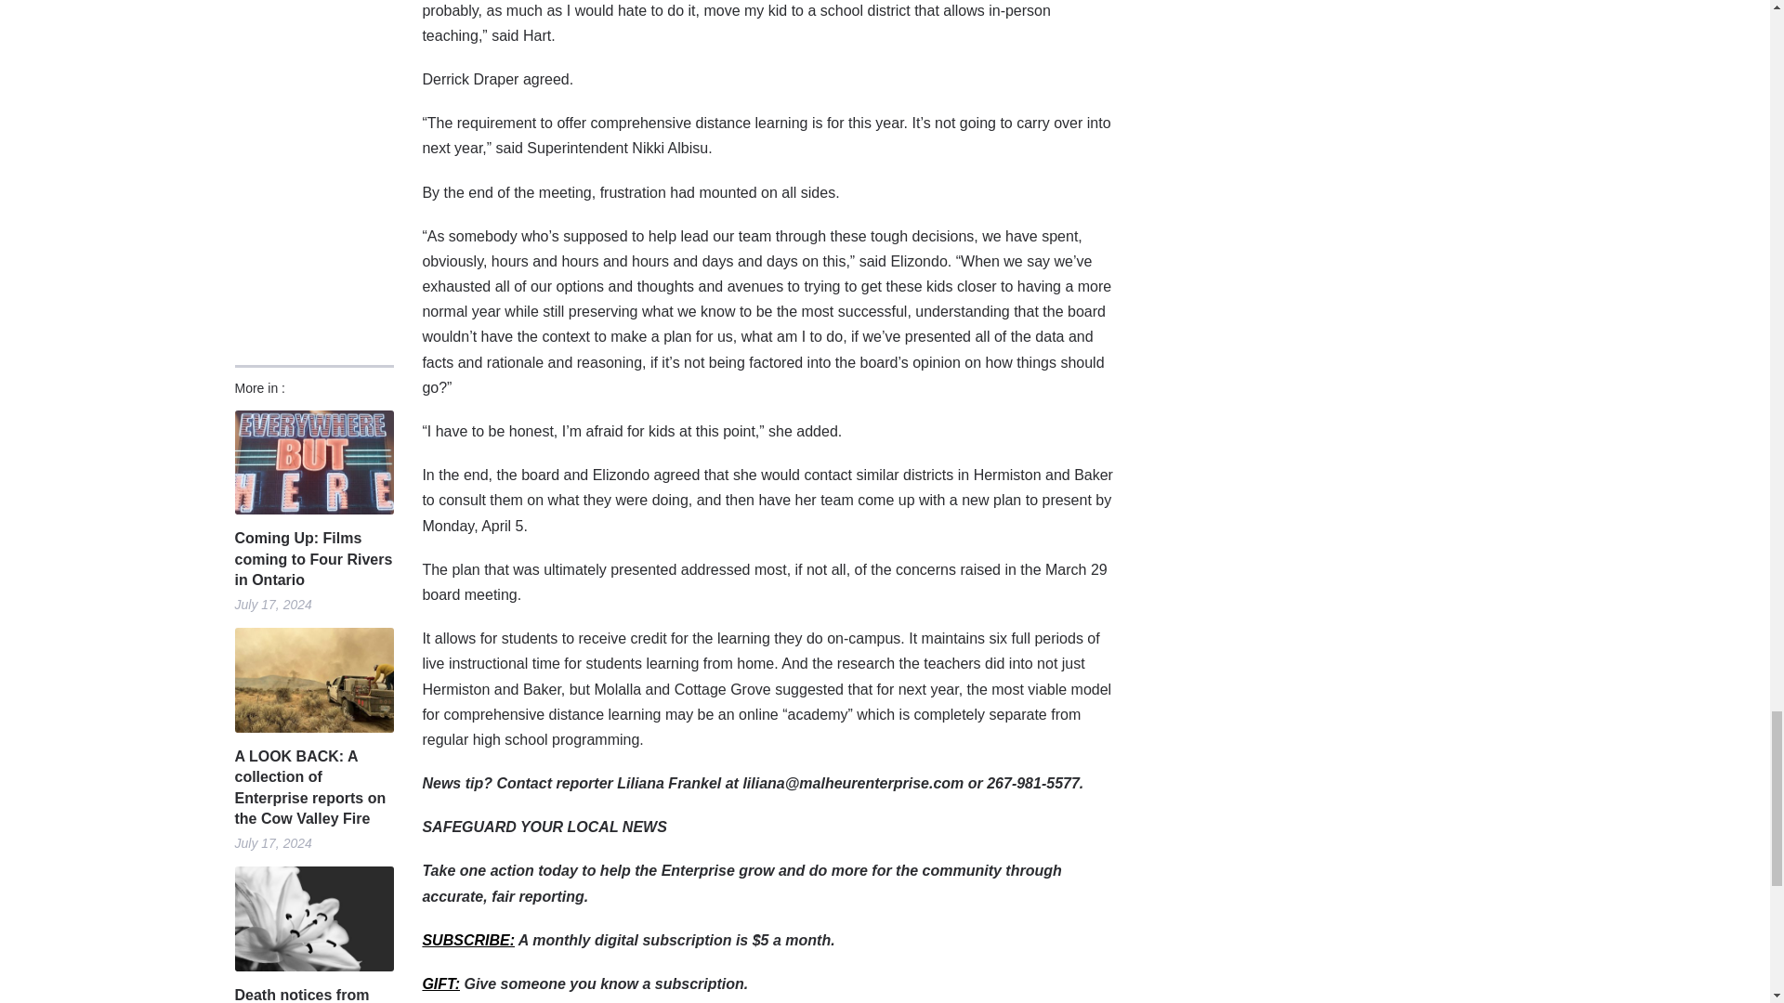 Image resolution: width=1784 pixels, height=1003 pixels. Describe the element at coordinates (312, 994) in the screenshot. I see `Death notices from the Enterprise July 17, 2024` at that location.